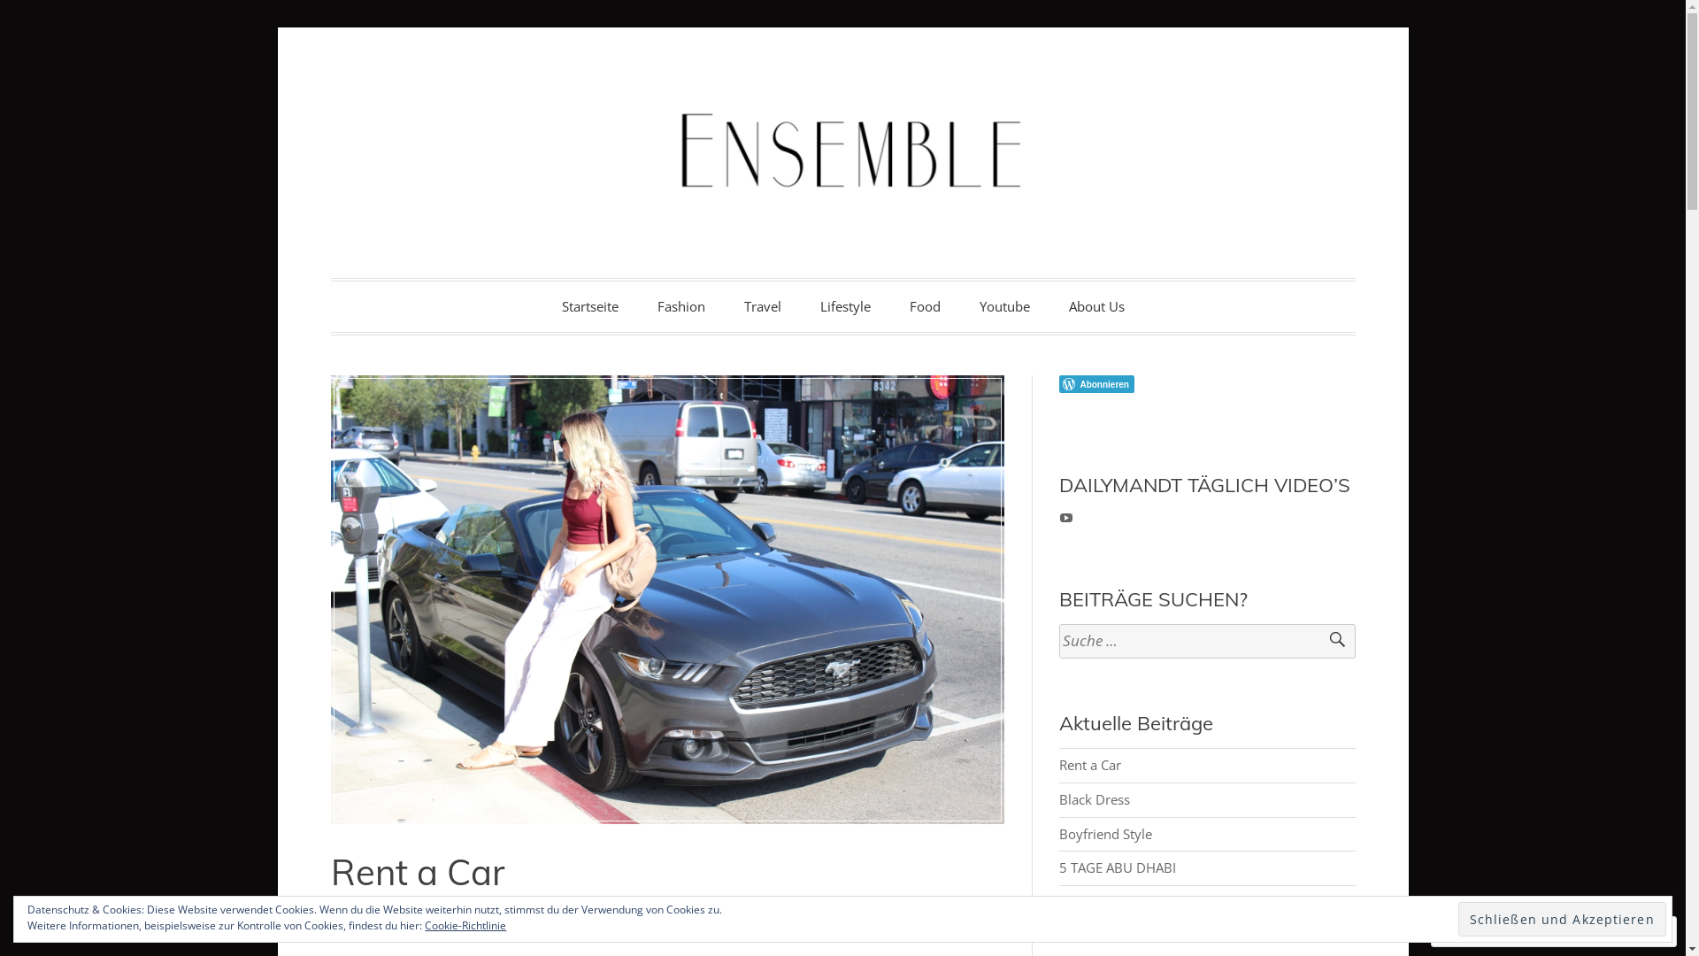 This screenshot has height=956, width=1699. I want to click on 17. Juni 2016, so click(473, 916).